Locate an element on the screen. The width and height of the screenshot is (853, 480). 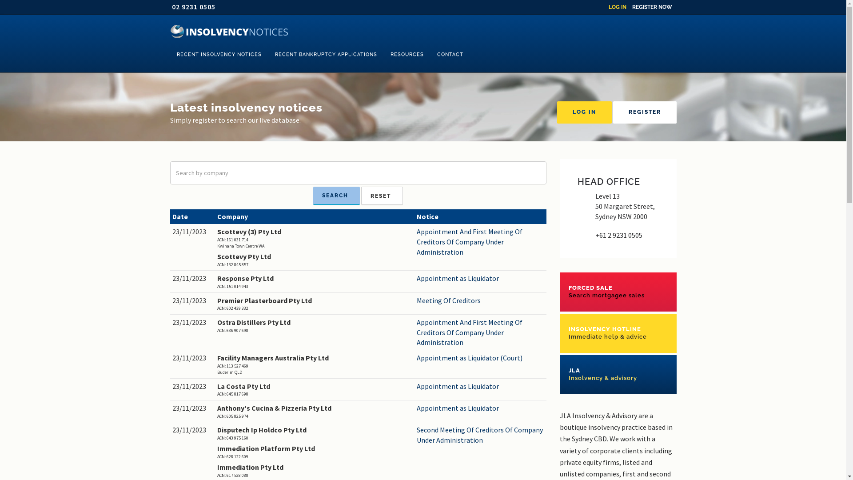
23/11/2023 is located at coordinates (193, 387).